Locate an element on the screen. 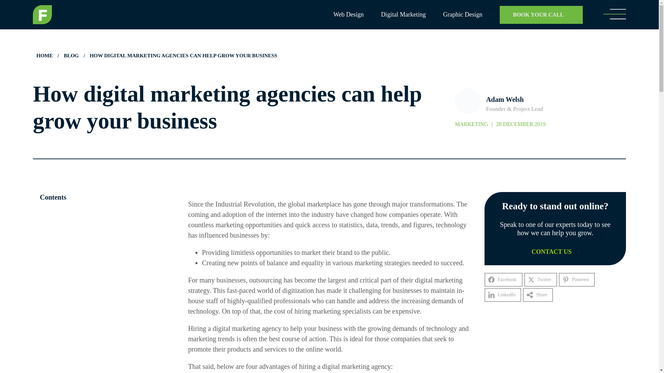 Image resolution: width=664 pixels, height=373 pixels. CONTACT US is located at coordinates (555, 252).